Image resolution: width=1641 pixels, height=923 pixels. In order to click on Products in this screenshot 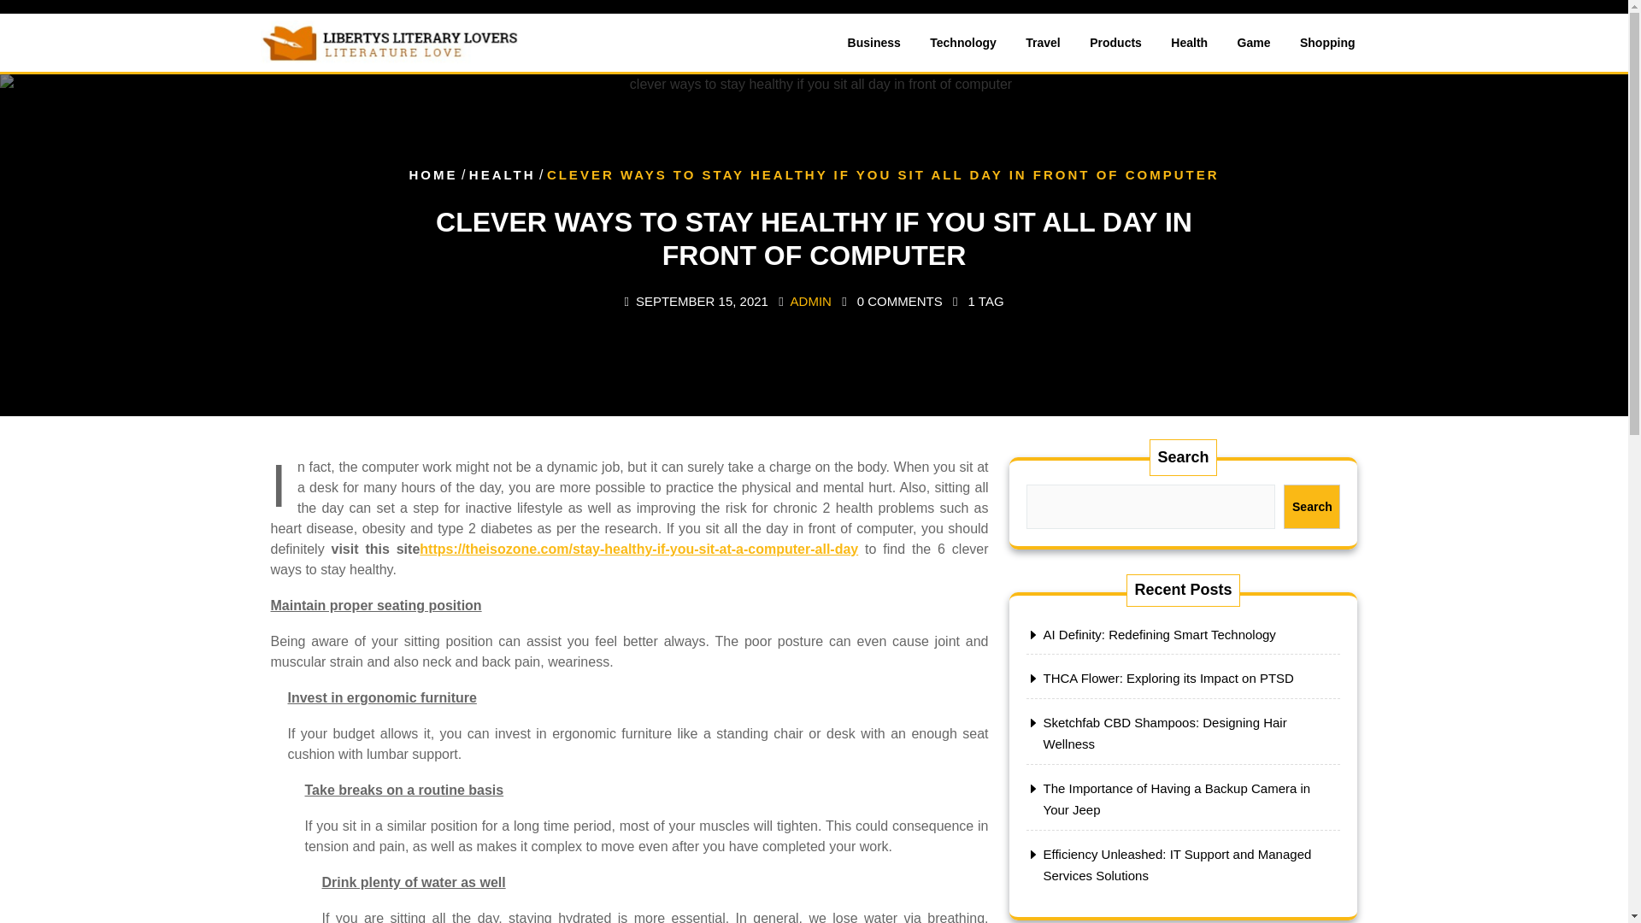, I will do `click(1115, 43)`.